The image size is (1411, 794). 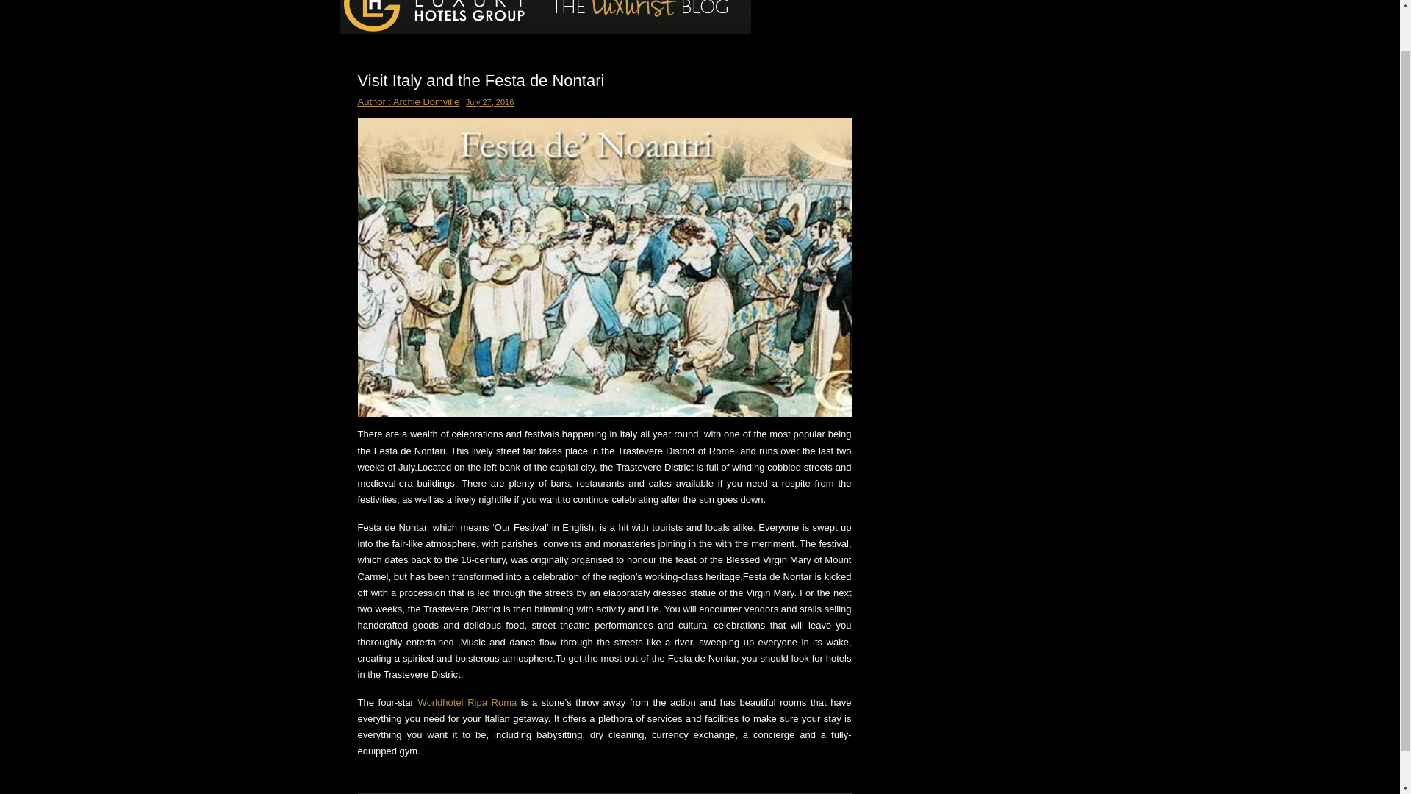 I want to click on Luxury Hotels Group Blog, so click(x=459, y=3).